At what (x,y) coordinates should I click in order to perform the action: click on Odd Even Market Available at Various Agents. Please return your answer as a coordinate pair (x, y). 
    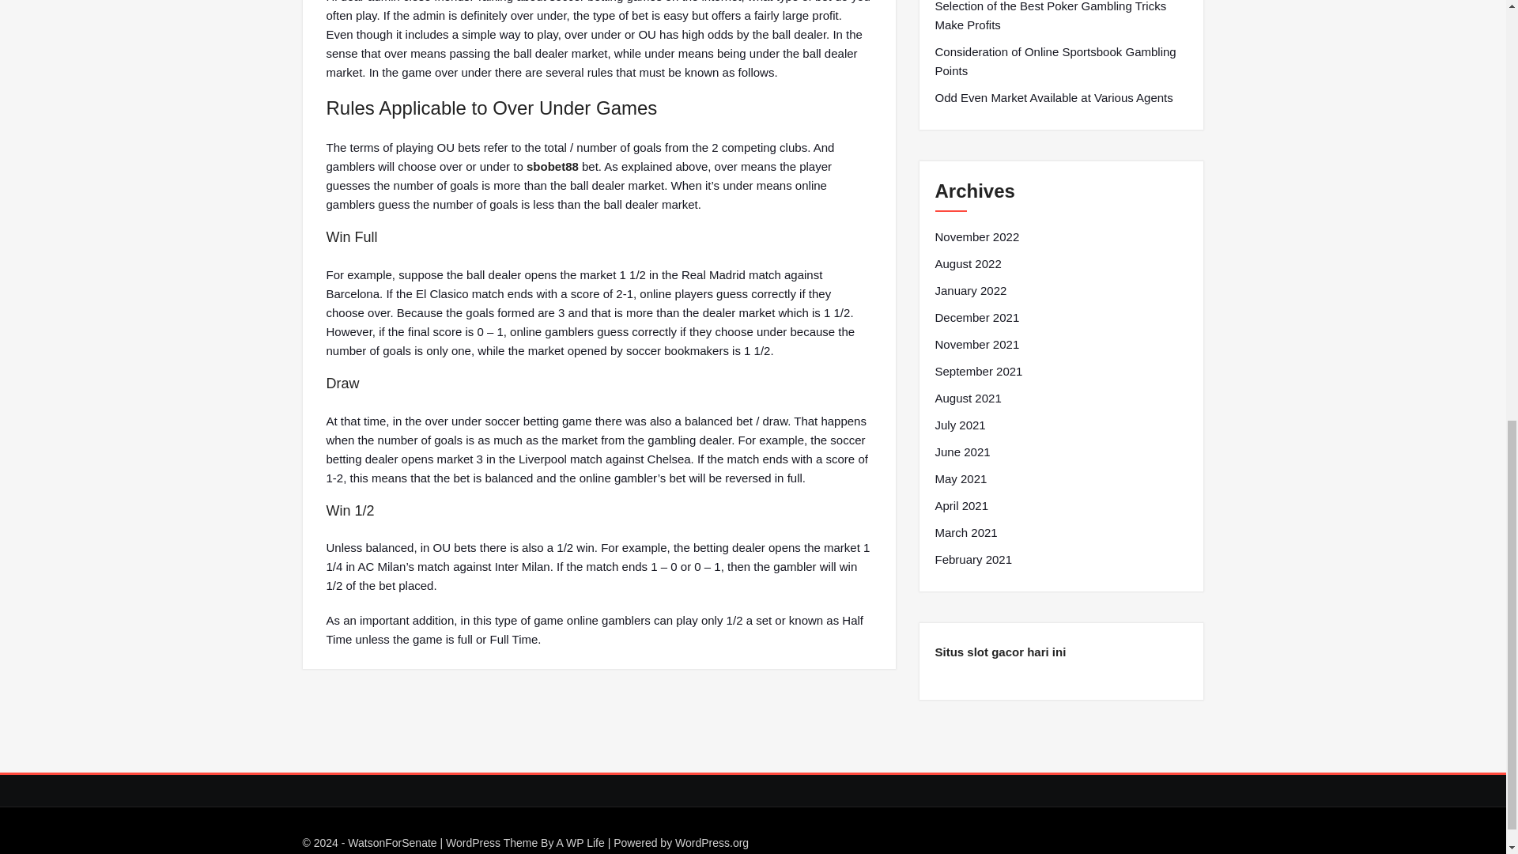
    Looking at the image, I should click on (1053, 98).